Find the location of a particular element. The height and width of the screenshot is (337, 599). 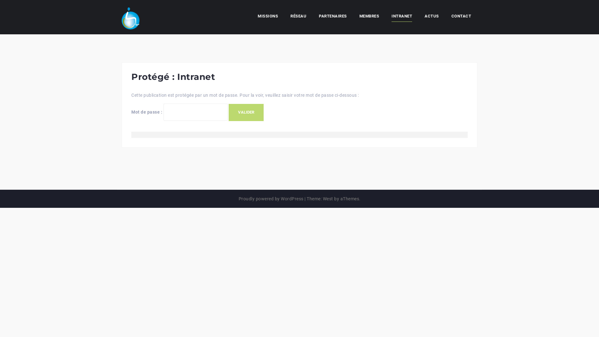

CONTACT is located at coordinates (461, 17).